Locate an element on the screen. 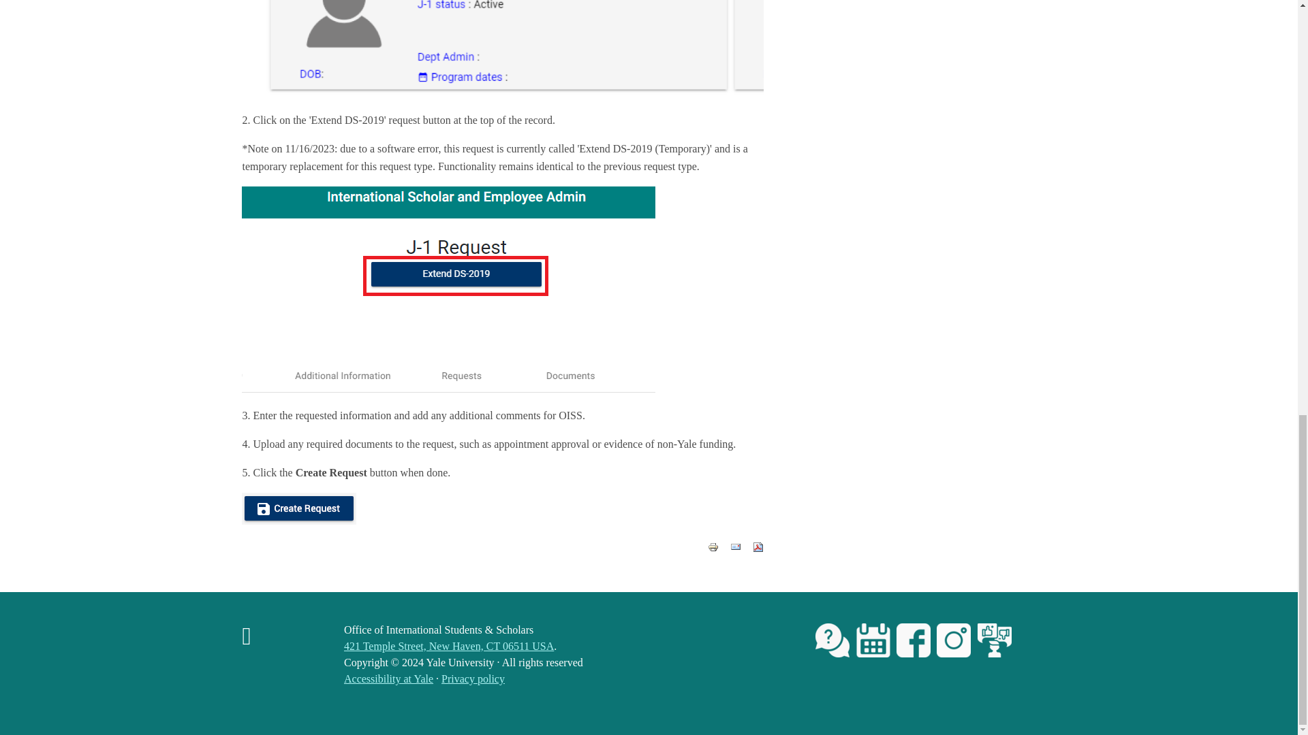 The height and width of the screenshot is (735, 1308). 421 Temple Street, New Haven, CT 06511 USA is located at coordinates (448, 645).